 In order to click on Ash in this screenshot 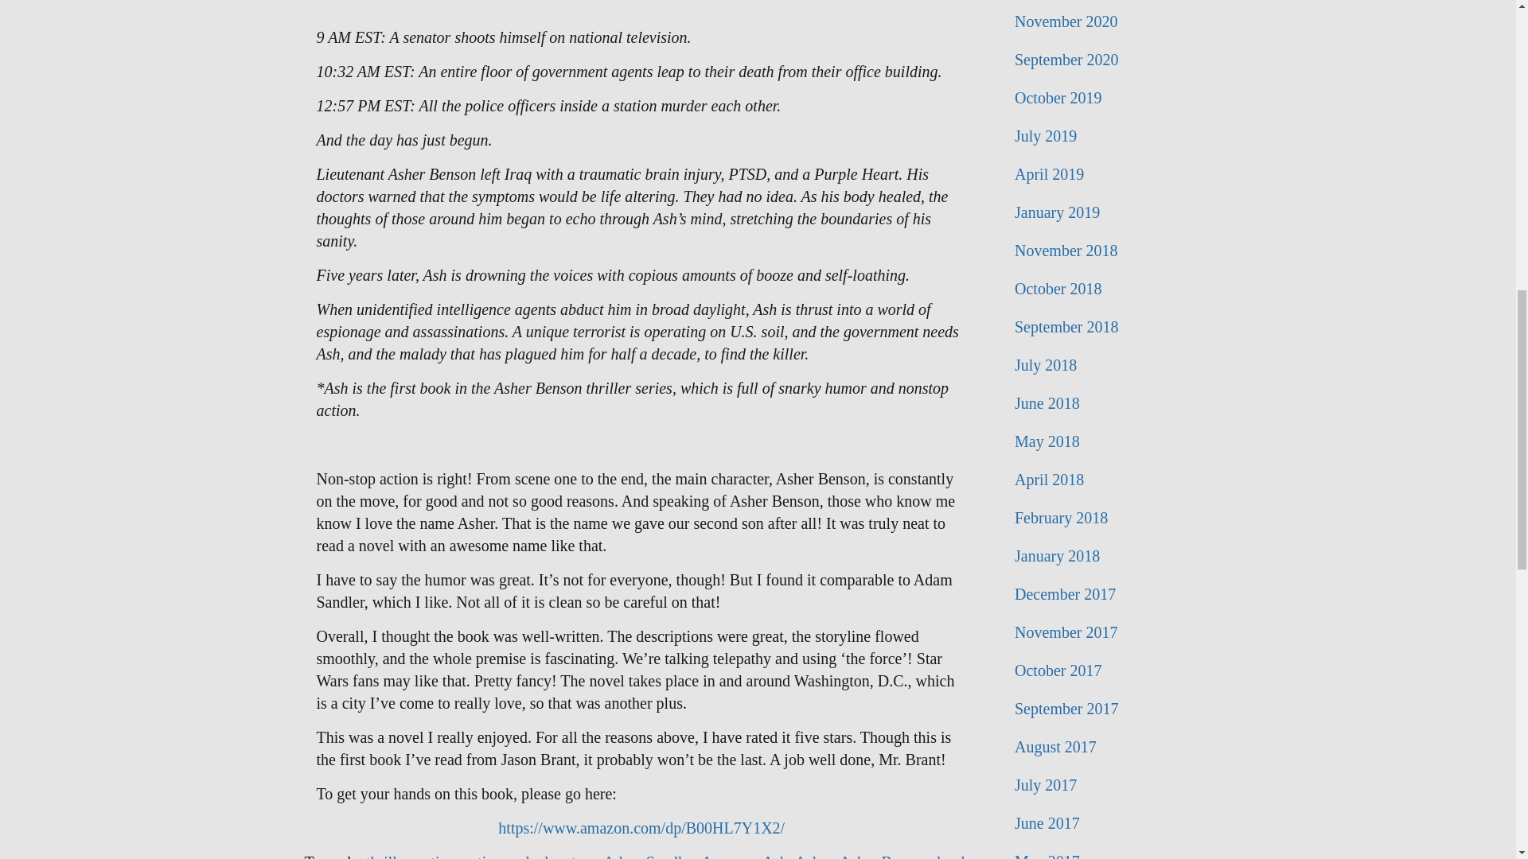, I will do `click(775, 856)`.